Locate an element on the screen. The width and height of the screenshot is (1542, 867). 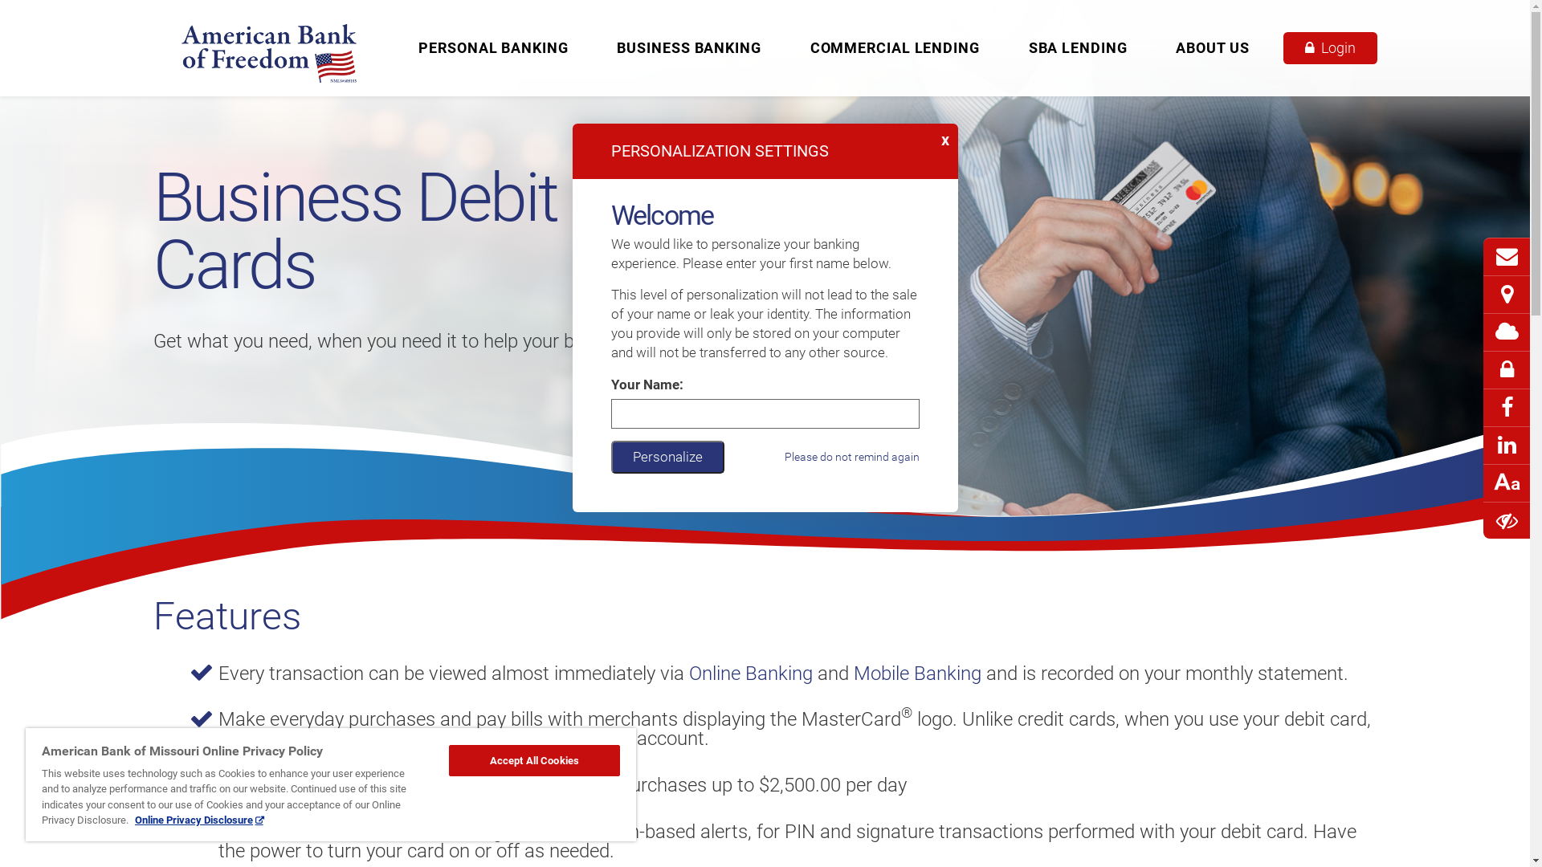
Online Banking is located at coordinates (751, 674).